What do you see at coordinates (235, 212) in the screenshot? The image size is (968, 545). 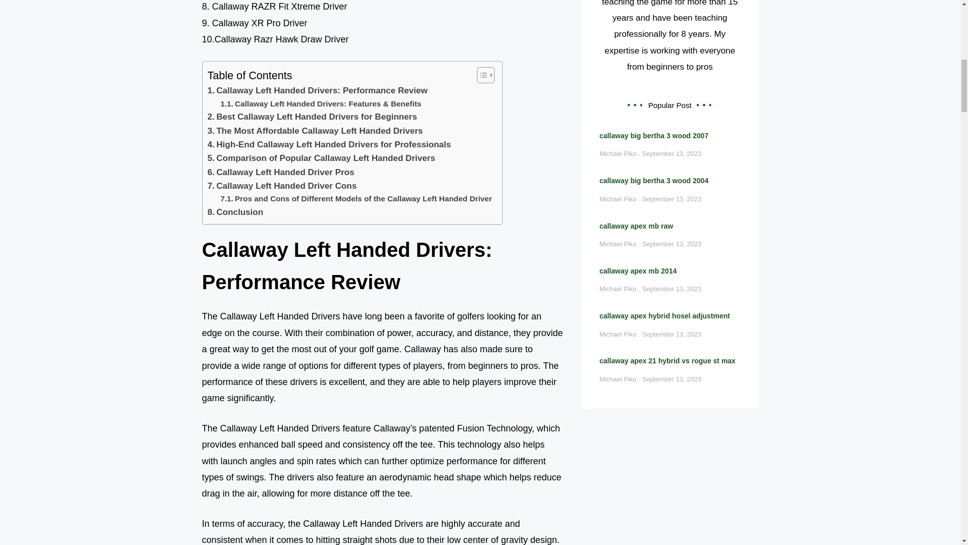 I see `Conclusion` at bounding box center [235, 212].